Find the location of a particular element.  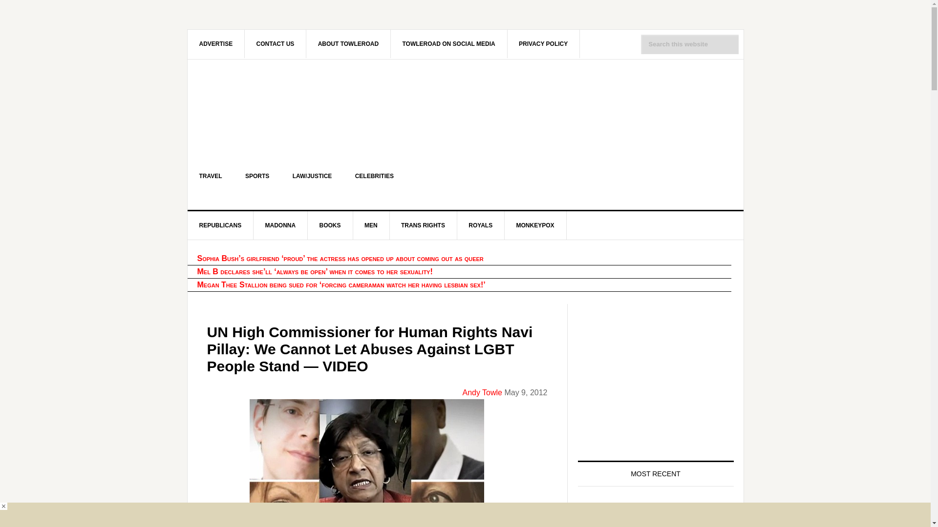

PRIVACY POLICY is located at coordinates (543, 43).